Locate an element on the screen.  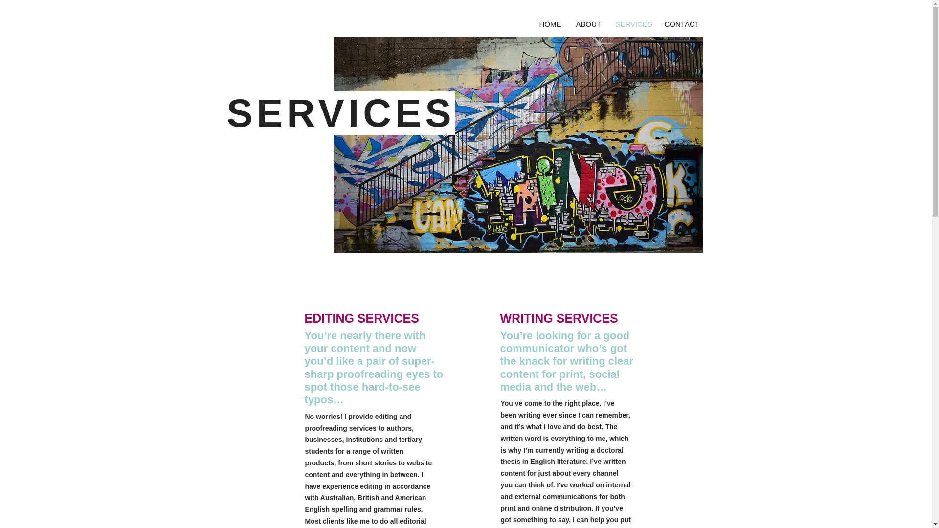
CONTACT is located at coordinates (682, 23).